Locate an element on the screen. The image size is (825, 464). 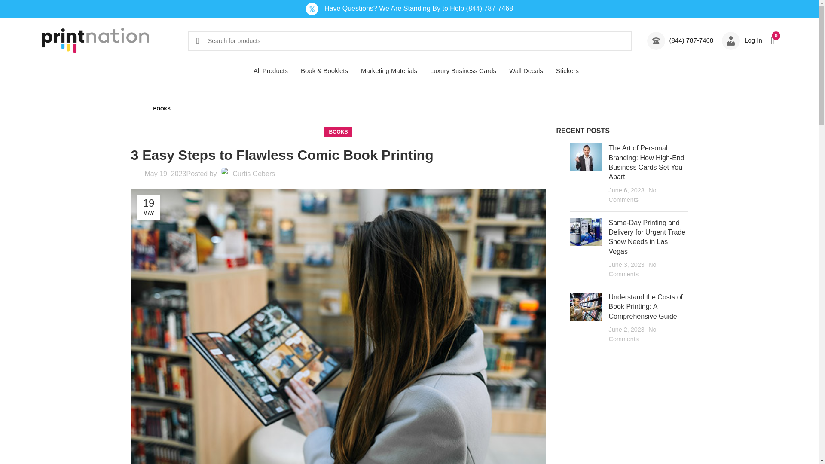
Marketing Materials is located at coordinates (389, 70).